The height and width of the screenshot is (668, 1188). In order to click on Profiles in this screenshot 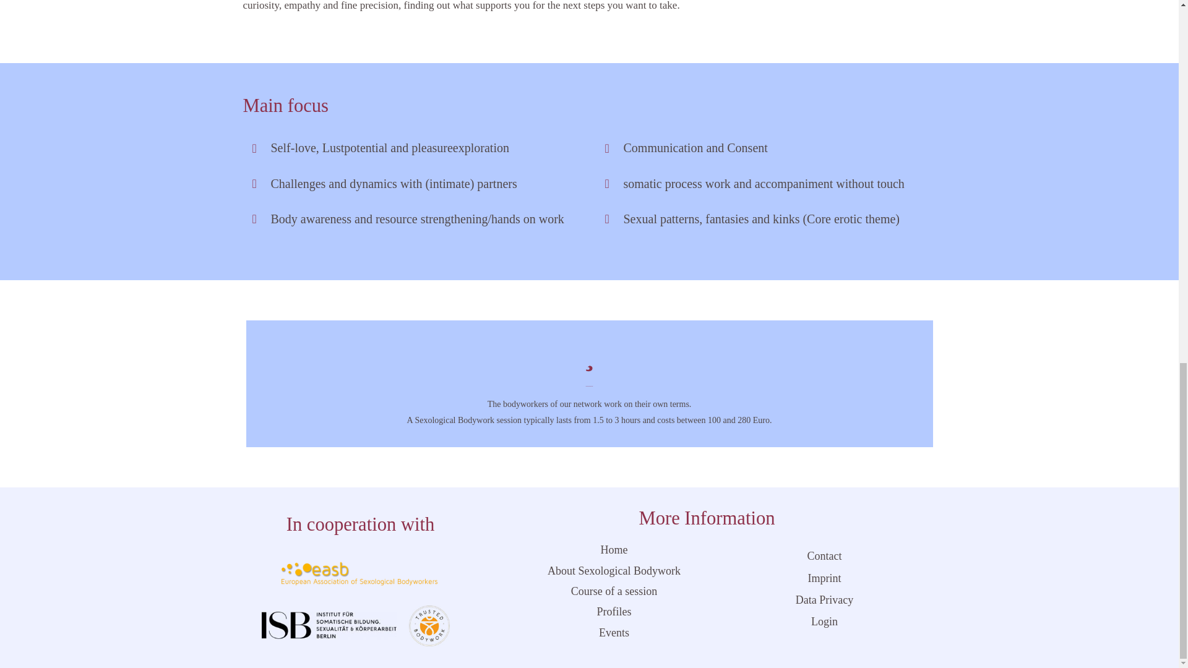, I will do `click(614, 612)`.